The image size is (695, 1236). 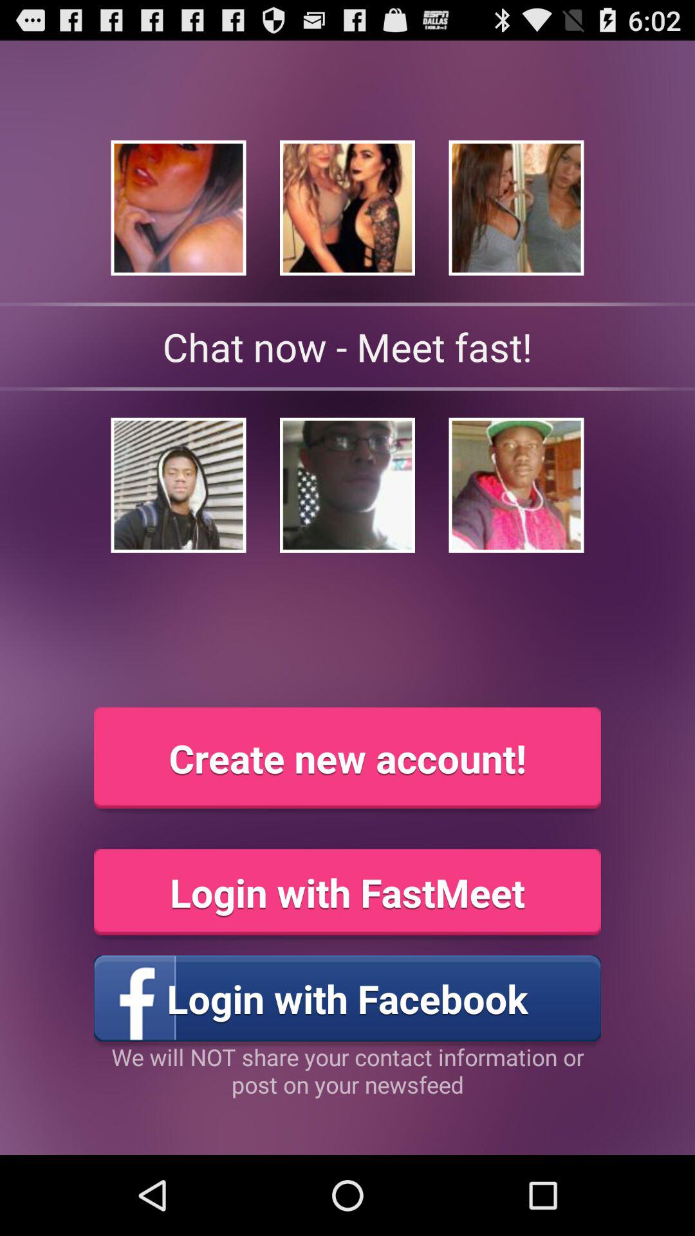 What do you see at coordinates (347, 758) in the screenshot?
I see `scroll to create new account! icon` at bounding box center [347, 758].